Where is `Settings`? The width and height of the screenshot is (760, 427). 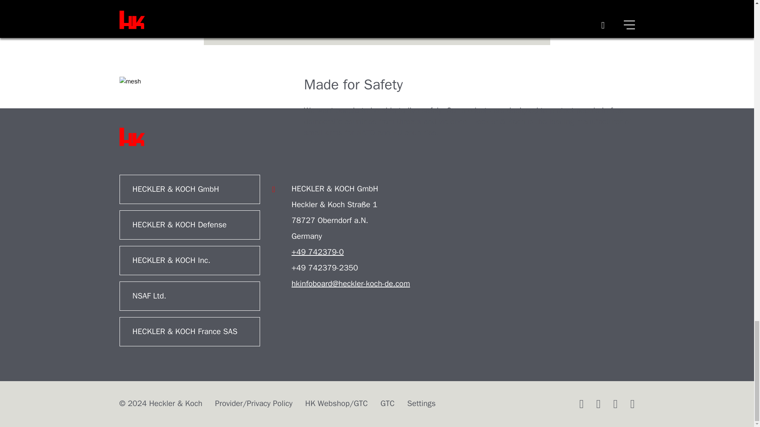 Settings is located at coordinates (421, 404).